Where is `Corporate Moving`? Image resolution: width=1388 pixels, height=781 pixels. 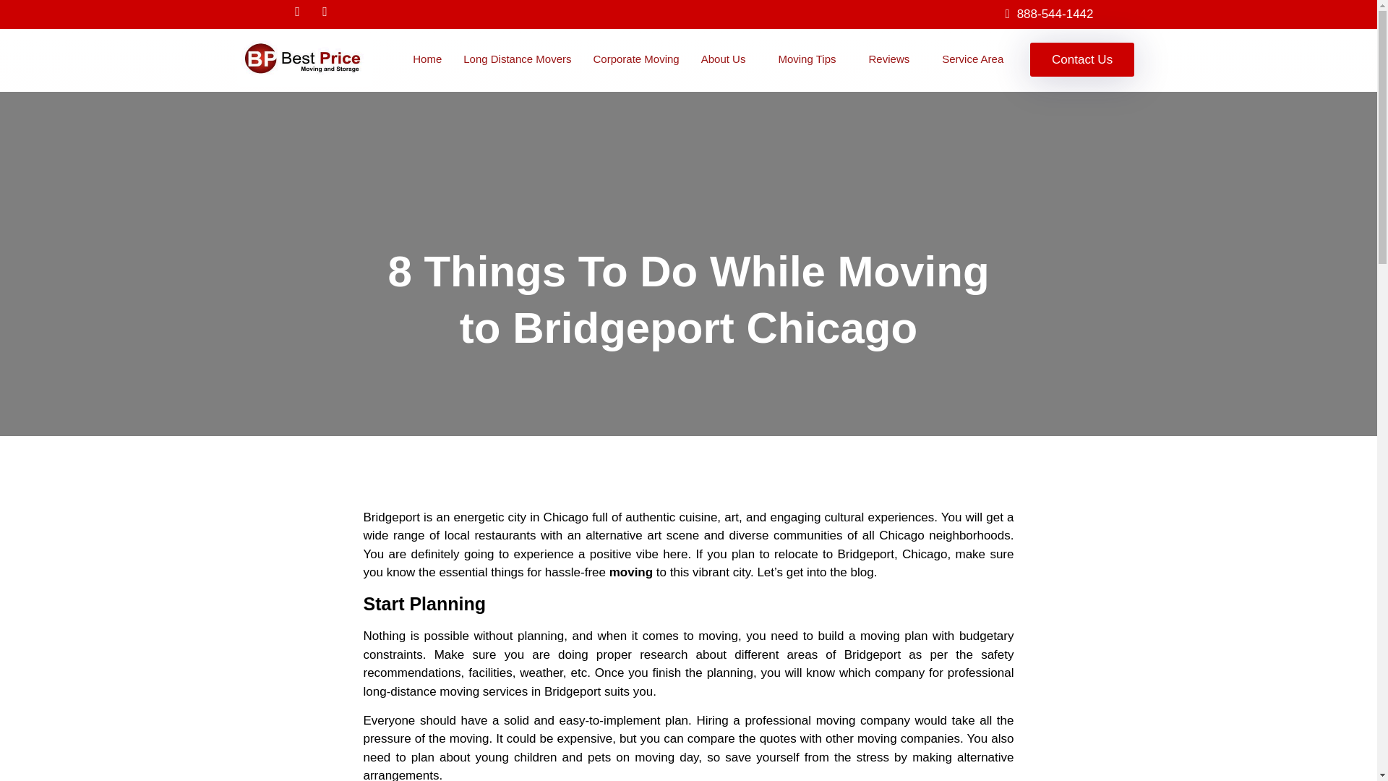 Corporate Moving is located at coordinates (635, 59).